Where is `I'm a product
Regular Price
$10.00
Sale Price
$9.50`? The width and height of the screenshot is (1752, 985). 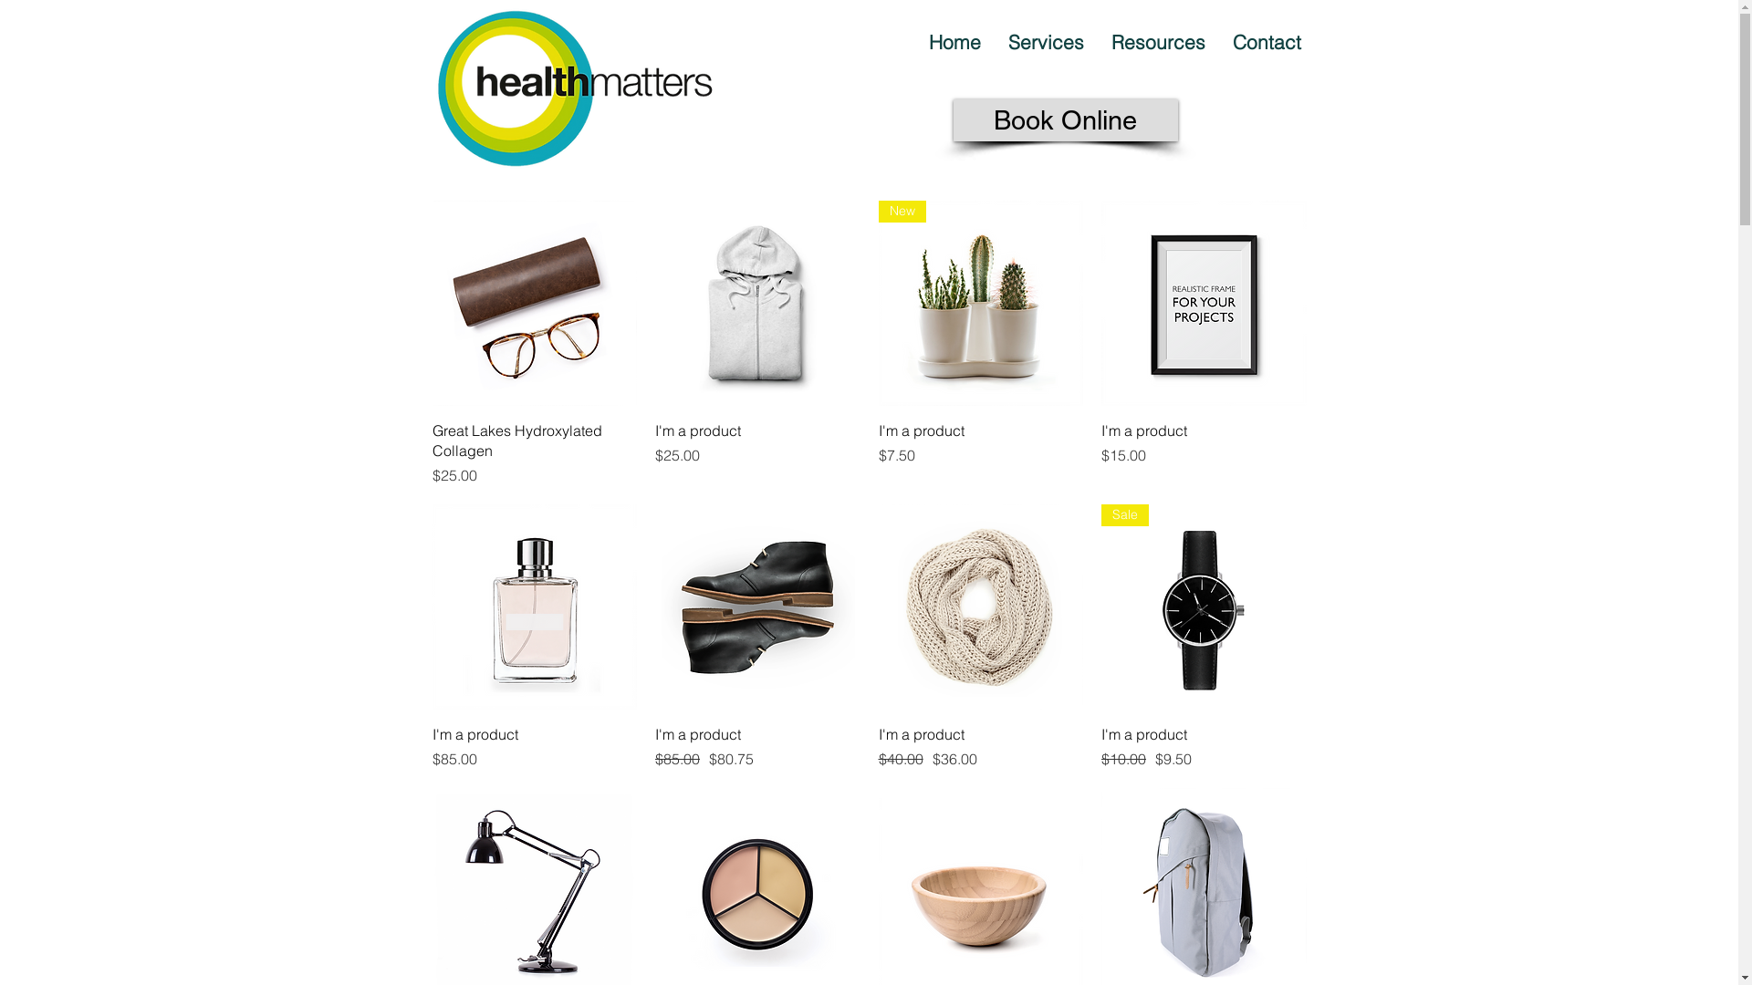 I'm a product
Regular Price
$10.00
Sale Price
$9.50 is located at coordinates (1204, 747).